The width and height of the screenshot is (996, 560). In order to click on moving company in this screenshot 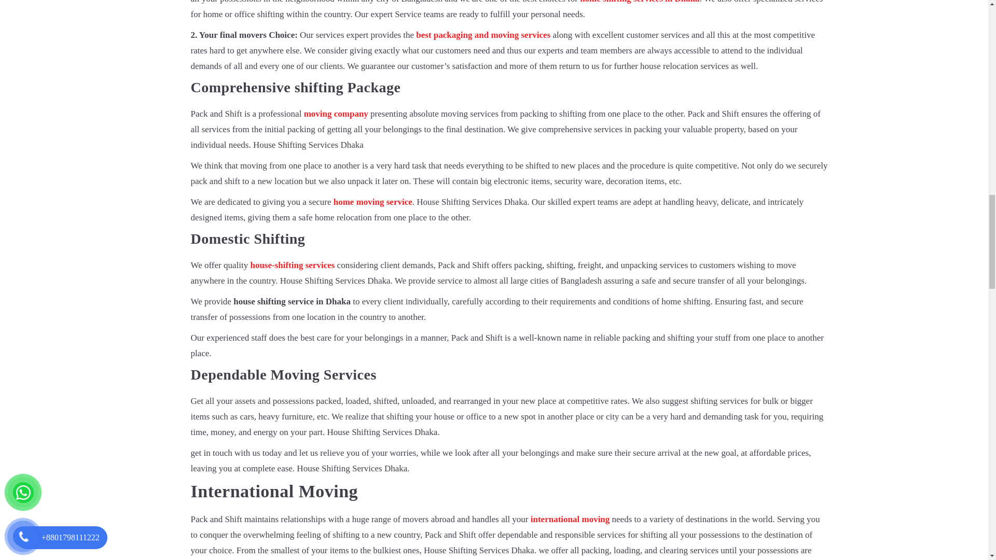, I will do `click(336, 113)`.